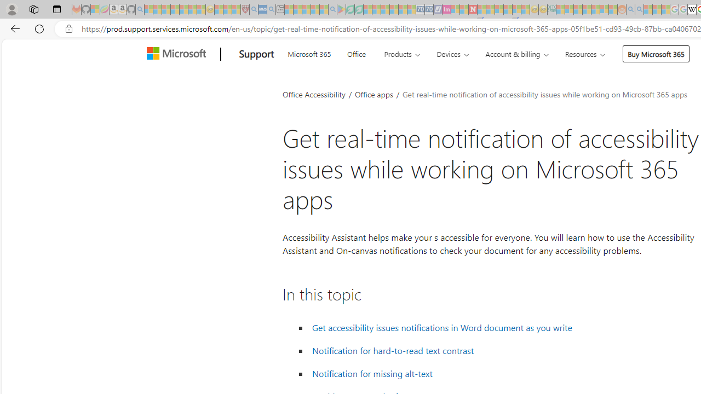 The height and width of the screenshot is (394, 701). I want to click on utah sues federal government - Search - Sleeping, so click(271, 10).